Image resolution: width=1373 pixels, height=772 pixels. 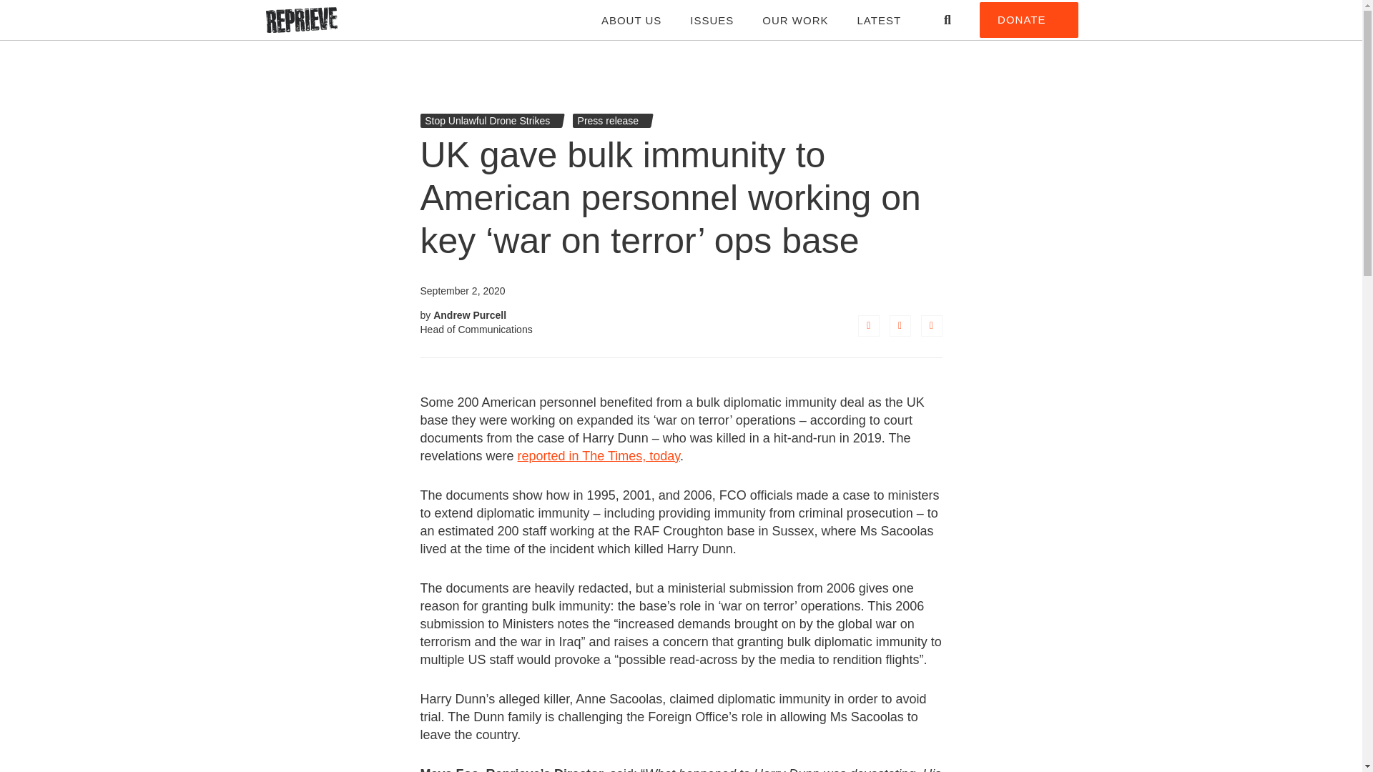 What do you see at coordinates (608, 120) in the screenshot?
I see `Press release` at bounding box center [608, 120].